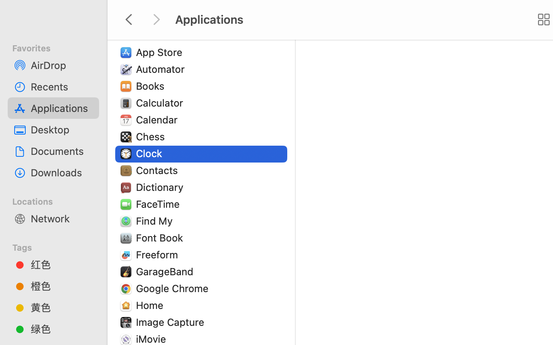 The width and height of the screenshot is (553, 345). I want to click on Find My, so click(156, 221).